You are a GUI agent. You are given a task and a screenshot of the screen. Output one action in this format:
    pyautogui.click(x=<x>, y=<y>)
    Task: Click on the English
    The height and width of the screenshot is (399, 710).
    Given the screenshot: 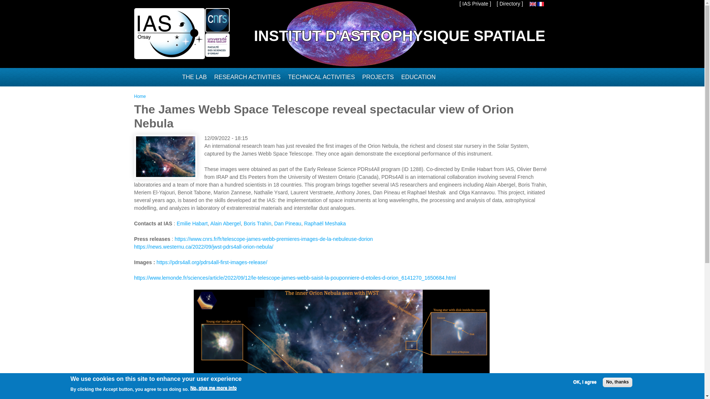 What is the action you would take?
    pyautogui.click(x=532, y=4)
    